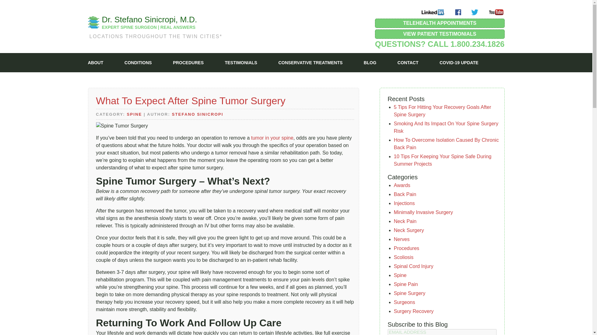  What do you see at coordinates (95, 63) in the screenshot?
I see `ABOUT` at bounding box center [95, 63].